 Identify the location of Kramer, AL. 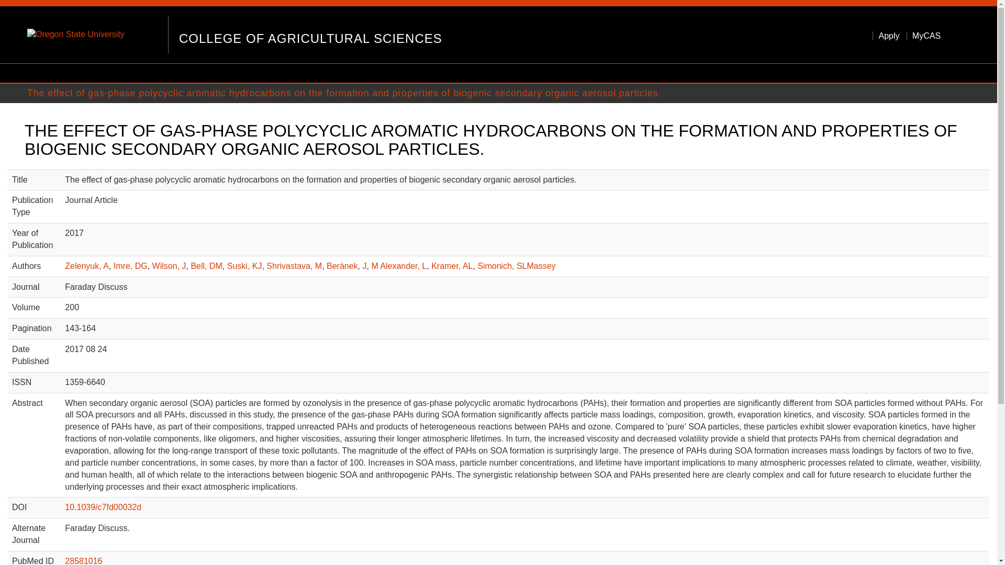
(451, 266).